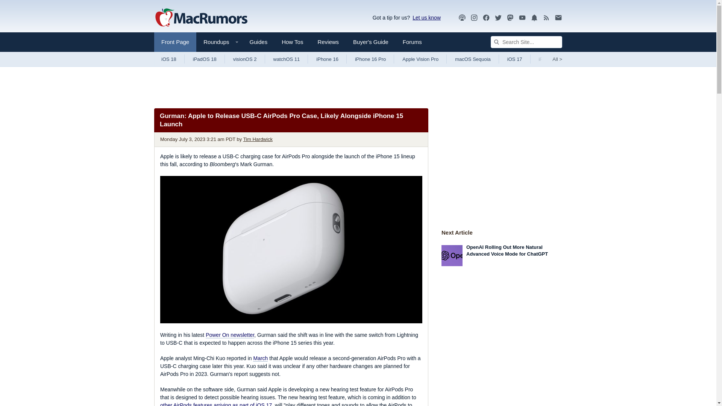 The image size is (722, 406). Describe the element at coordinates (522, 17) in the screenshot. I see `YouTube` at that location.